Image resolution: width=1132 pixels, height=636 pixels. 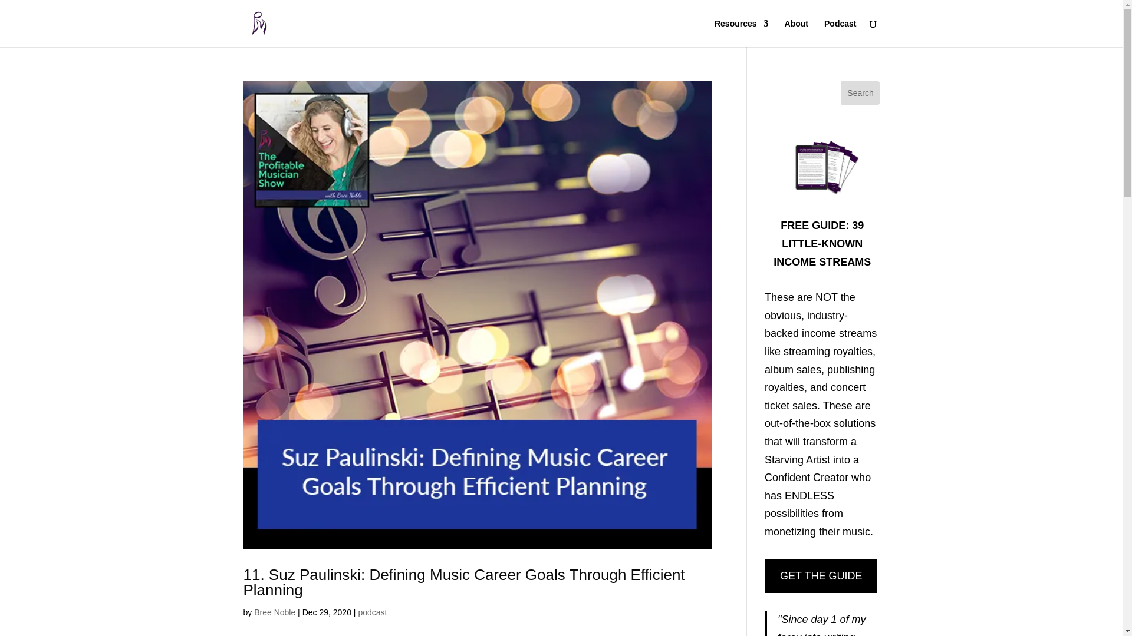 I want to click on GET THE GUIDE, so click(x=821, y=576).